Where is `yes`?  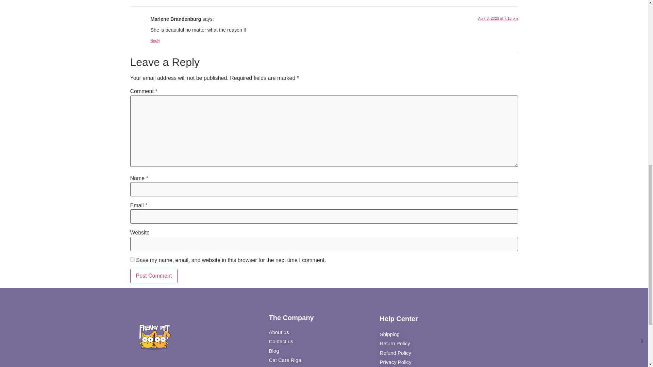
yes is located at coordinates (132, 260).